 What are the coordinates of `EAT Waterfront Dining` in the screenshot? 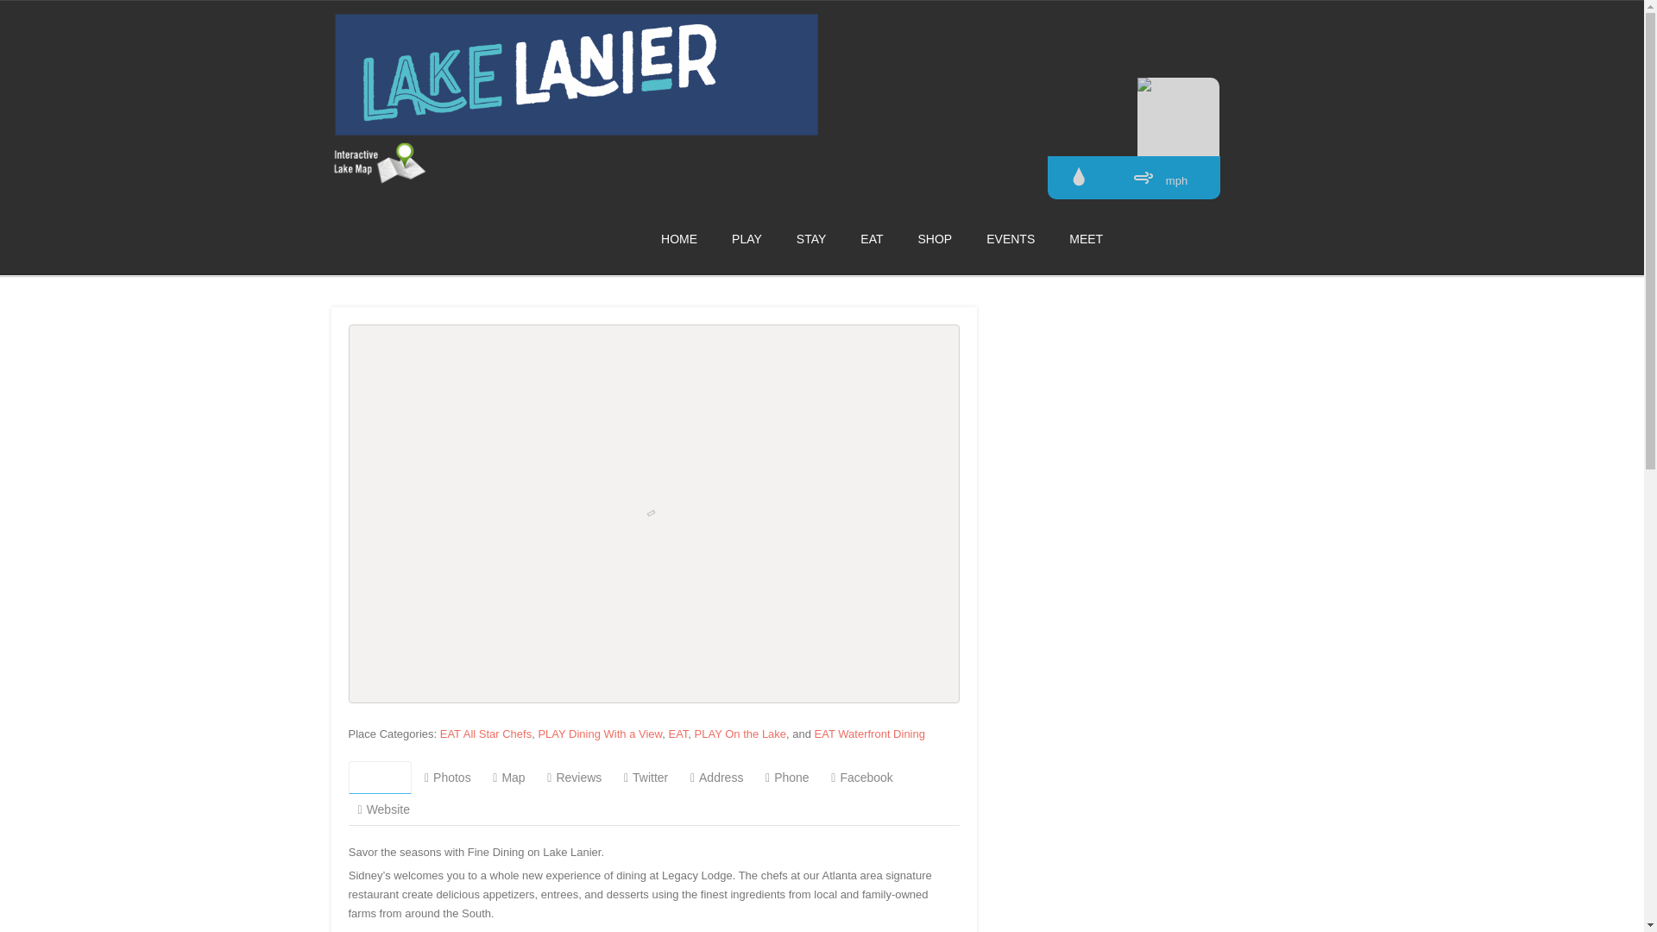 It's located at (870, 734).